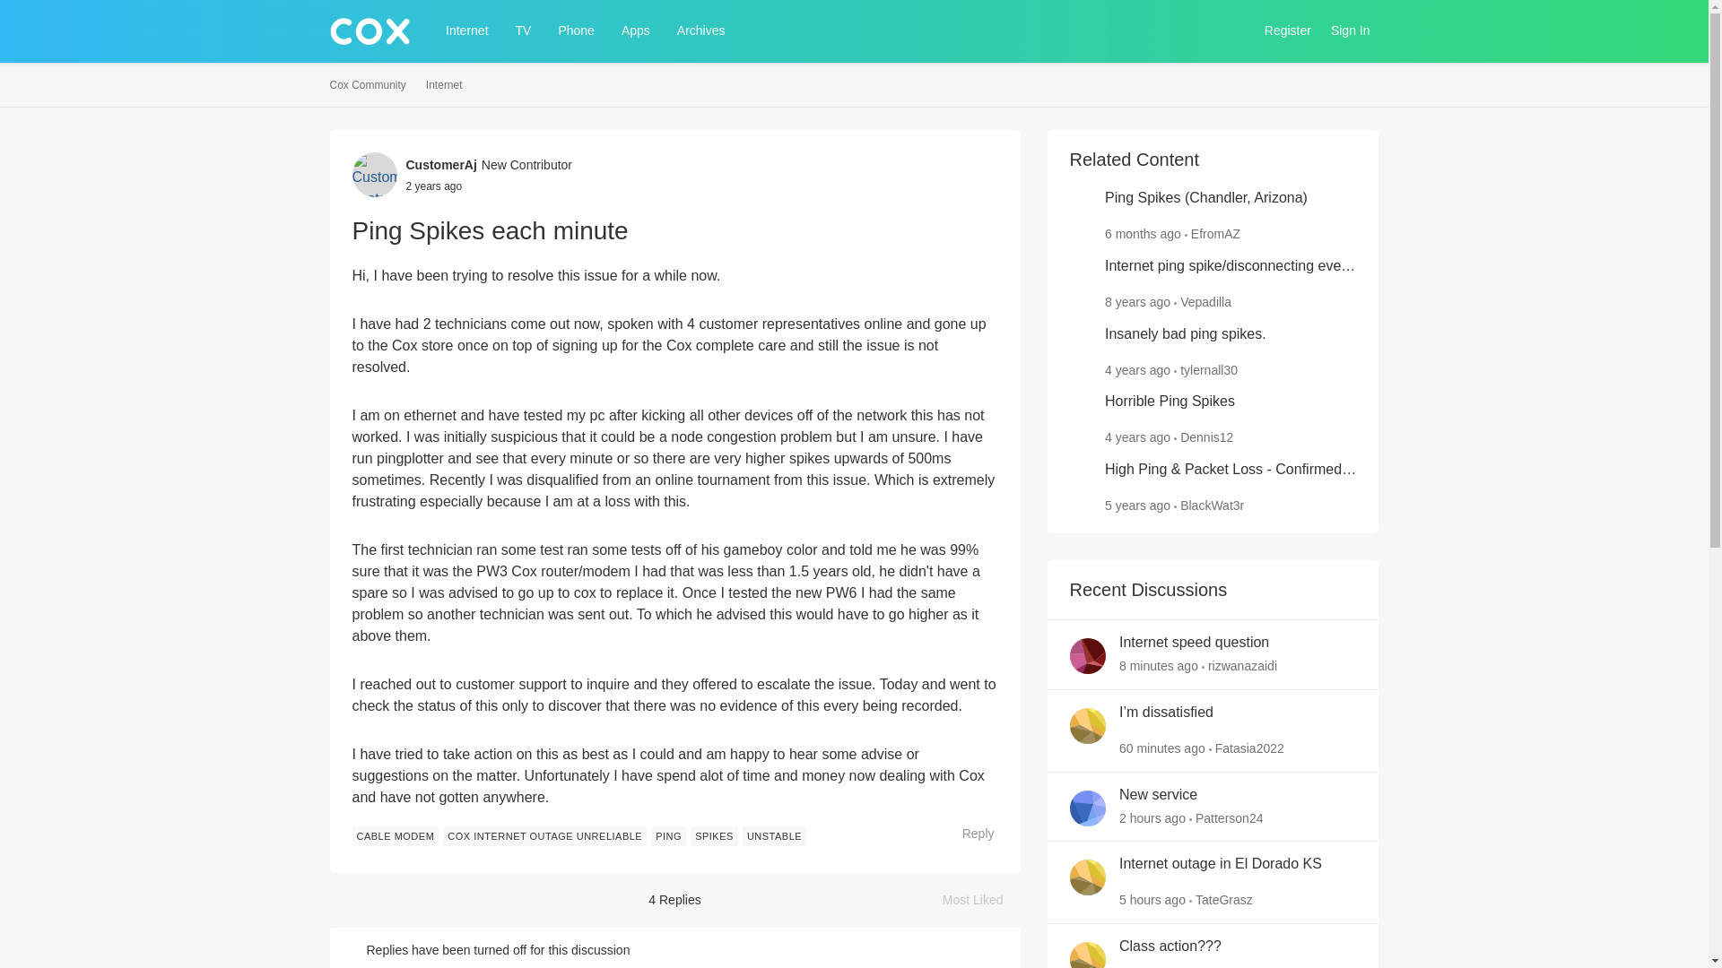 The image size is (1722, 968). I want to click on Archives, so click(701, 30).